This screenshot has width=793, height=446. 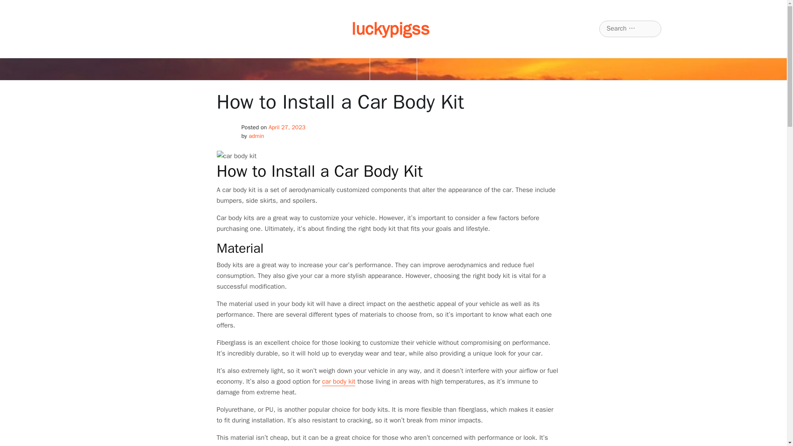 What do you see at coordinates (287, 127) in the screenshot?
I see `April 27, 2023` at bounding box center [287, 127].